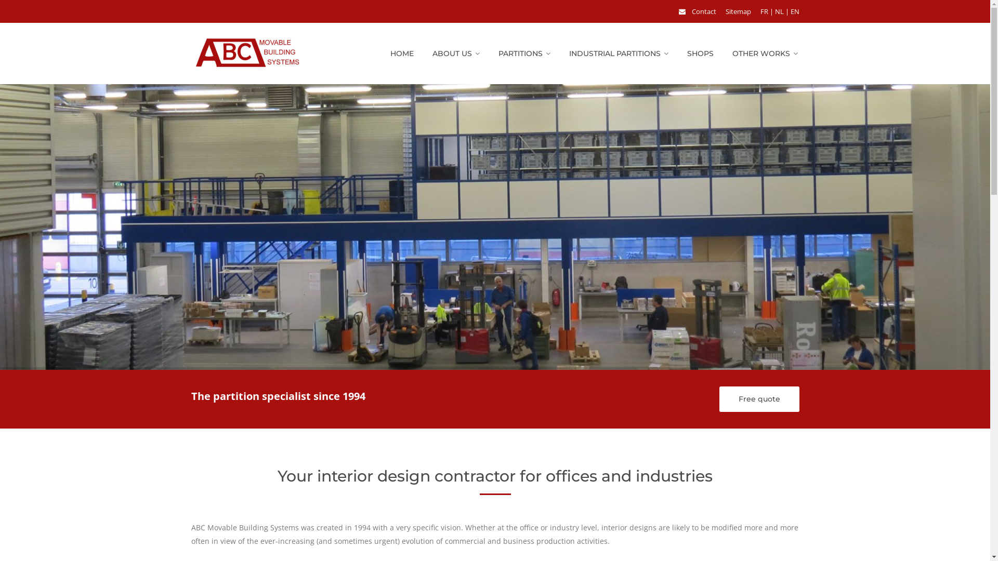 Image resolution: width=998 pixels, height=561 pixels. Describe the element at coordinates (619, 53) in the screenshot. I see `INDUSTRIAL PARTITIONS` at that location.